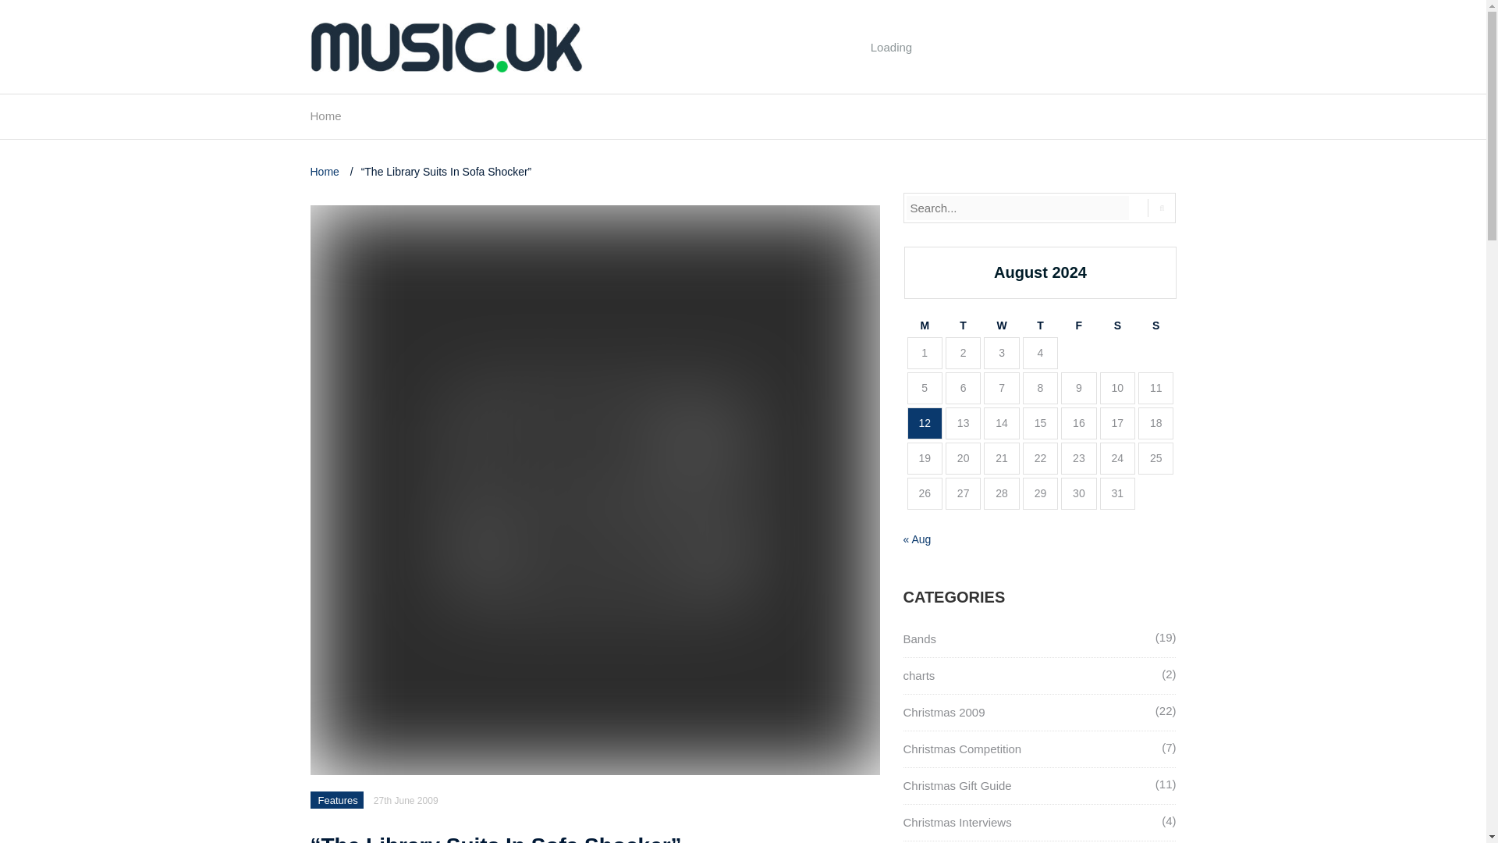 The image size is (1498, 843). What do you see at coordinates (337, 800) in the screenshot?
I see `Features` at bounding box center [337, 800].